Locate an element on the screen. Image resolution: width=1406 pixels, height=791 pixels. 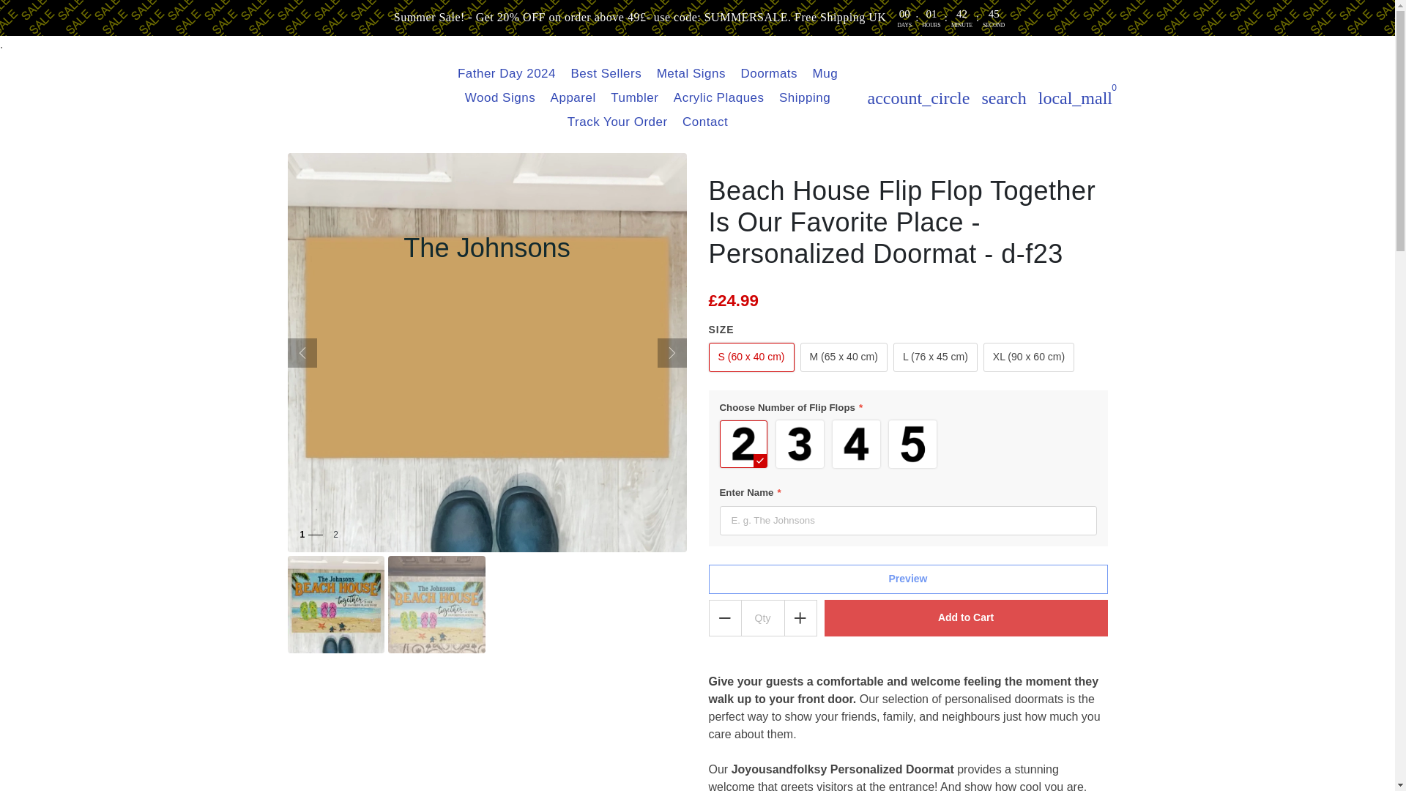
Prev is located at coordinates (302, 353).